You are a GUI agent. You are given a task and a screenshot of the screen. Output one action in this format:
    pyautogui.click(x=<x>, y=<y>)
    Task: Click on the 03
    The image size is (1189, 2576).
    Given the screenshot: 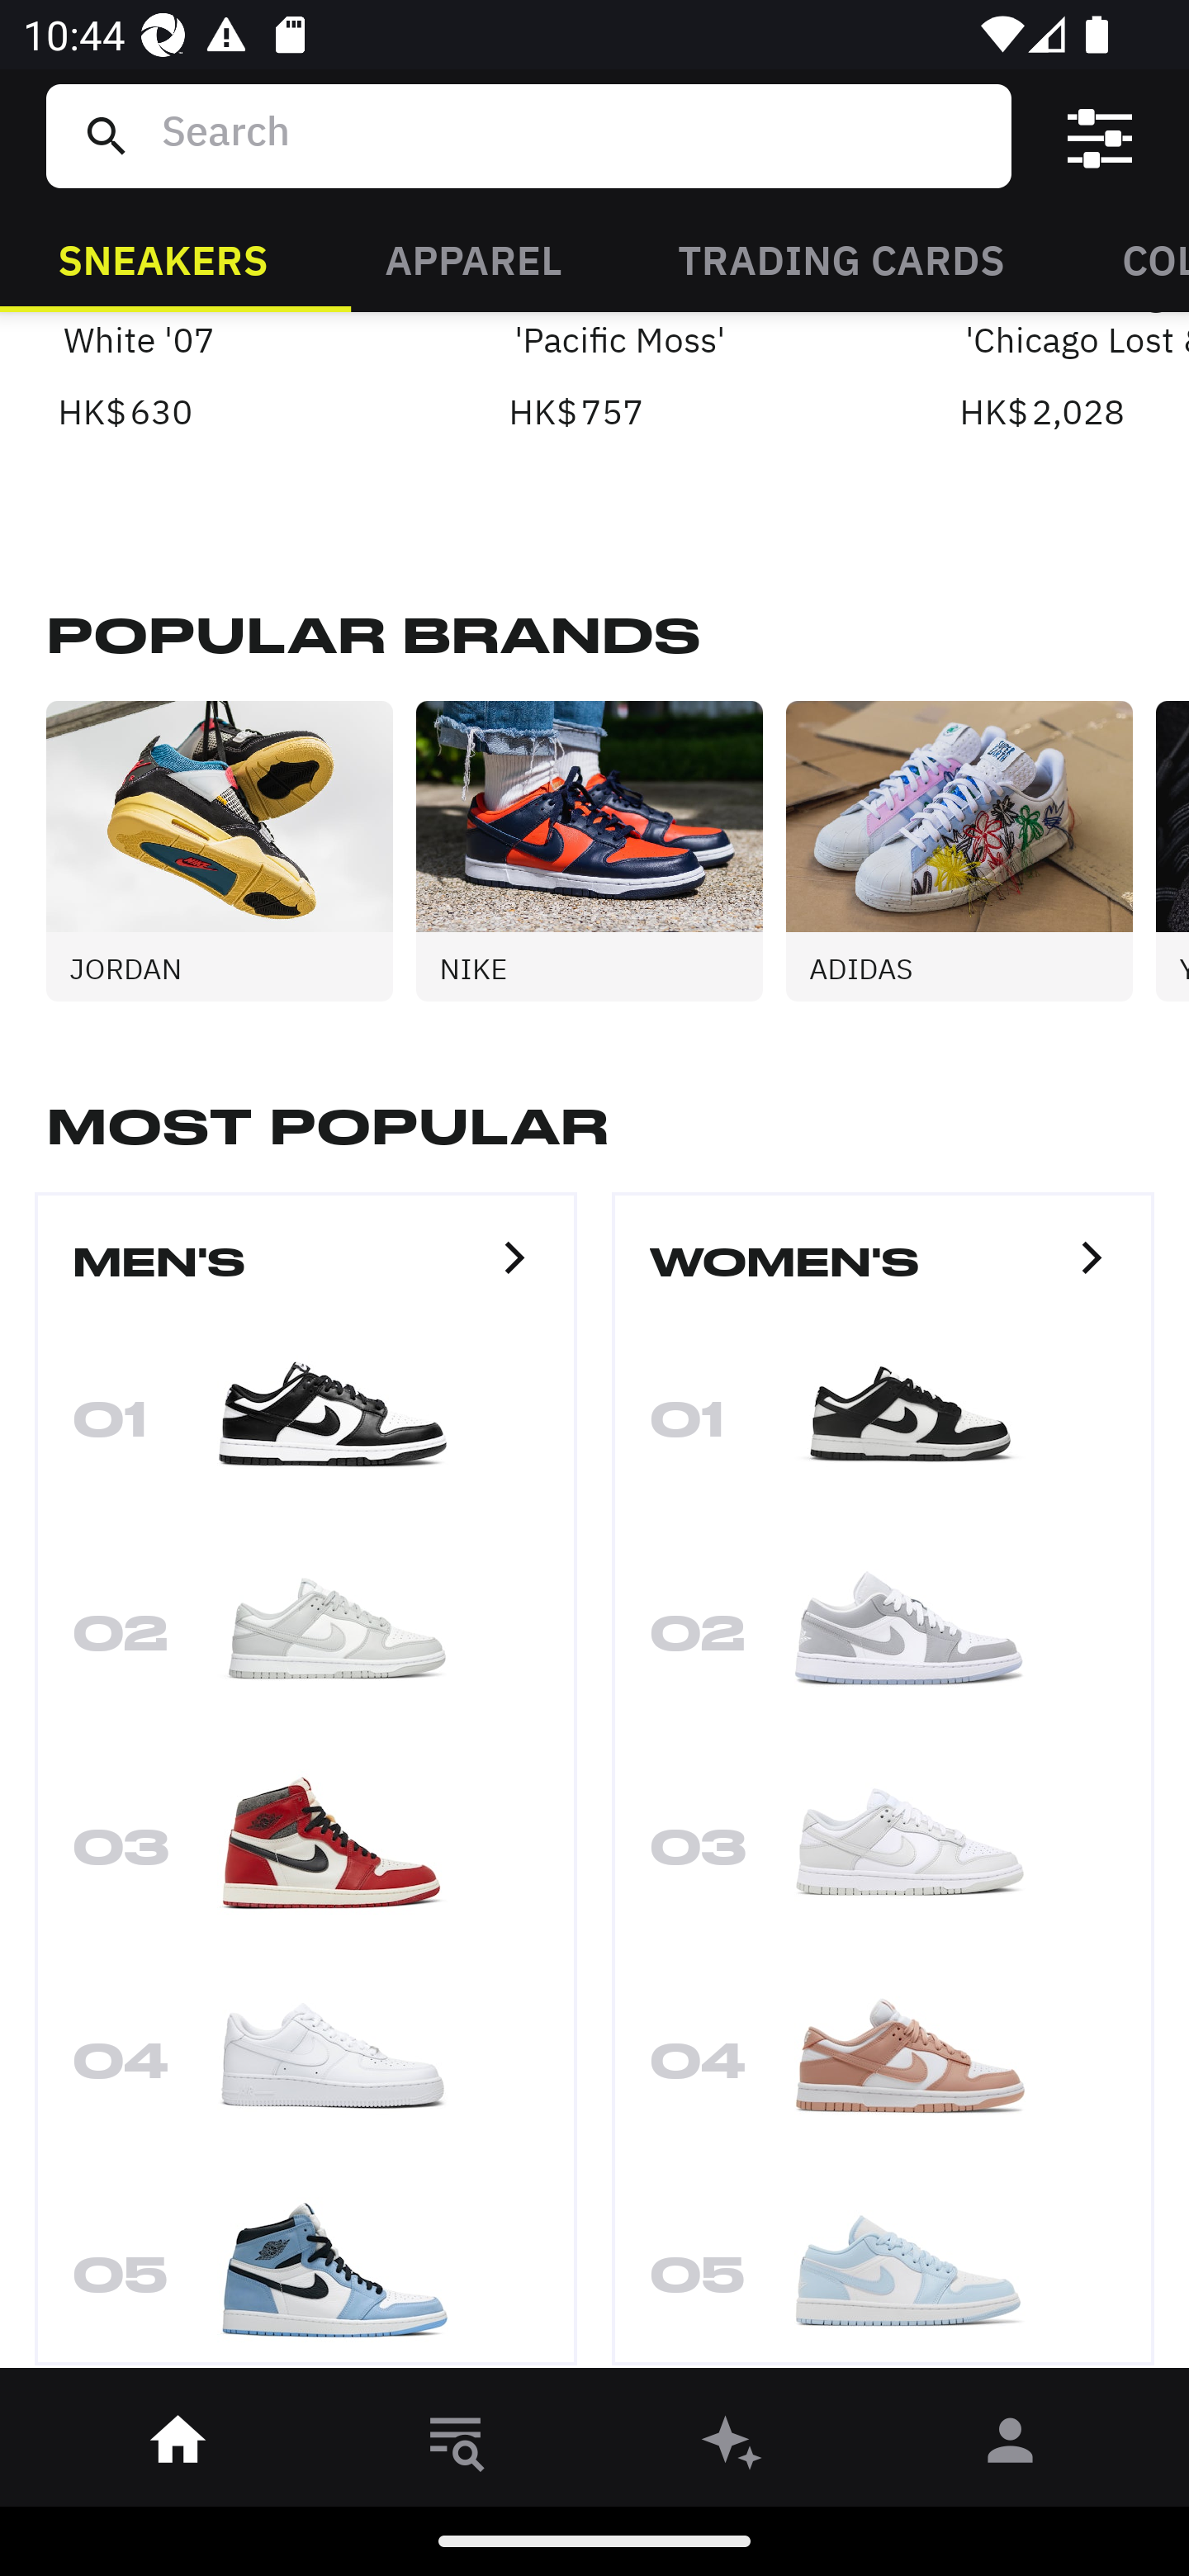 What is the action you would take?
    pyautogui.click(x=883, y=1856)
    